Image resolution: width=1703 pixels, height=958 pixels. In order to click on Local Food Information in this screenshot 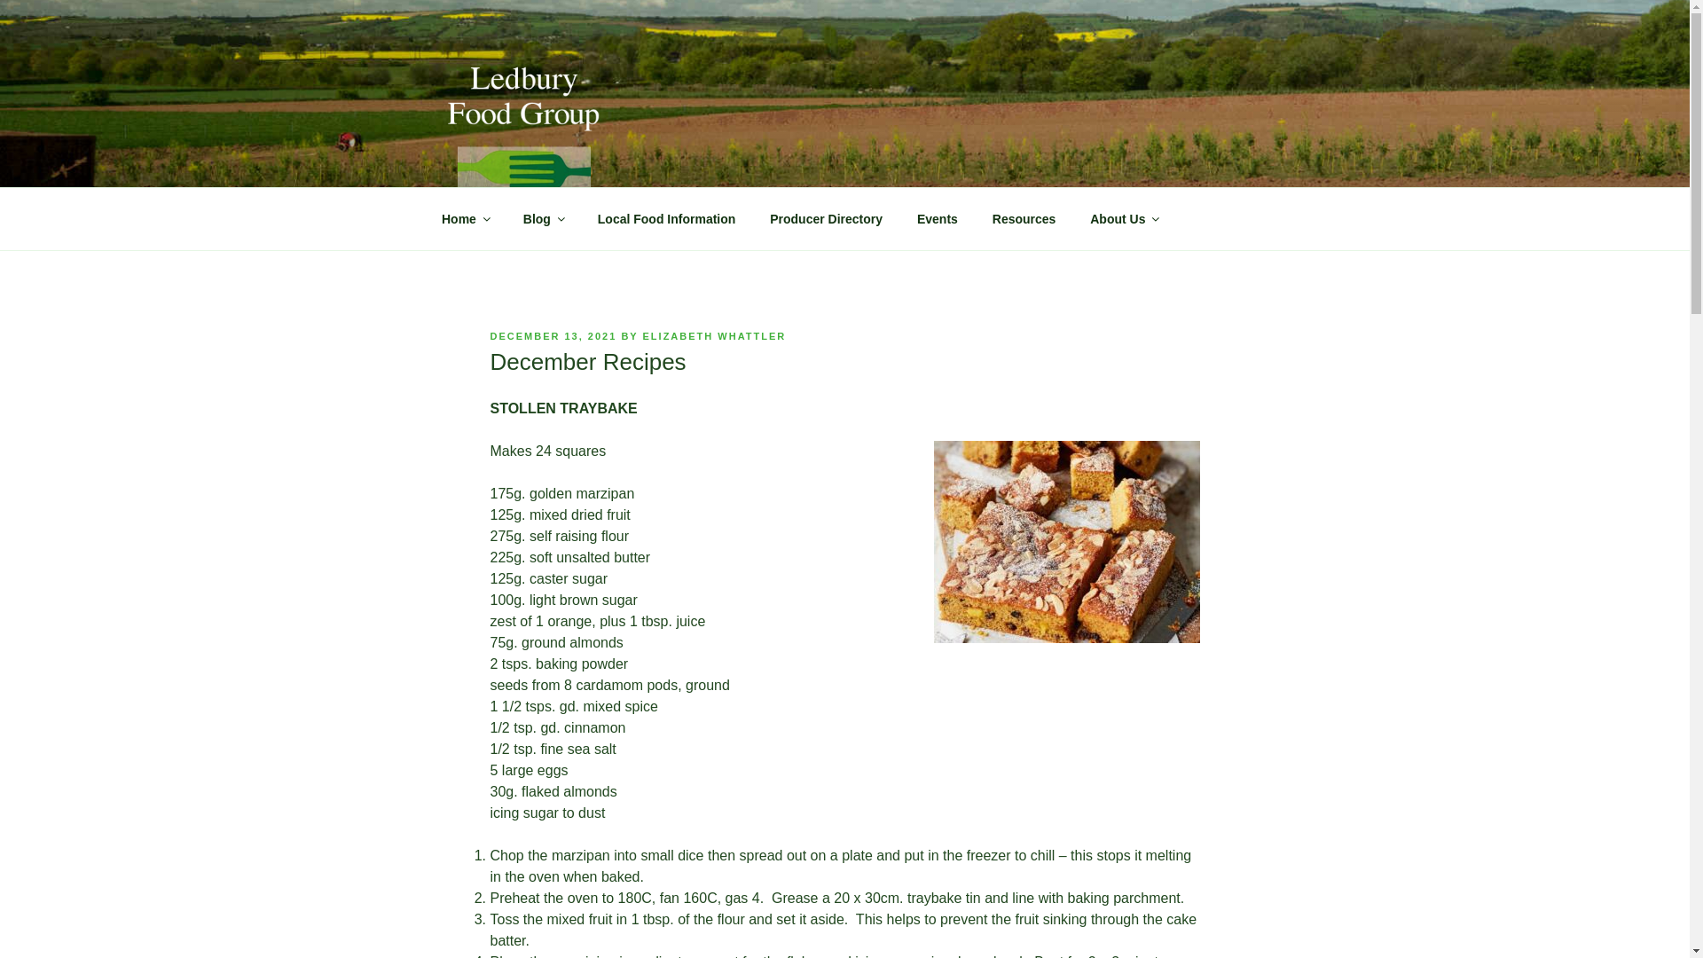, I will do `click(666, 218)`.